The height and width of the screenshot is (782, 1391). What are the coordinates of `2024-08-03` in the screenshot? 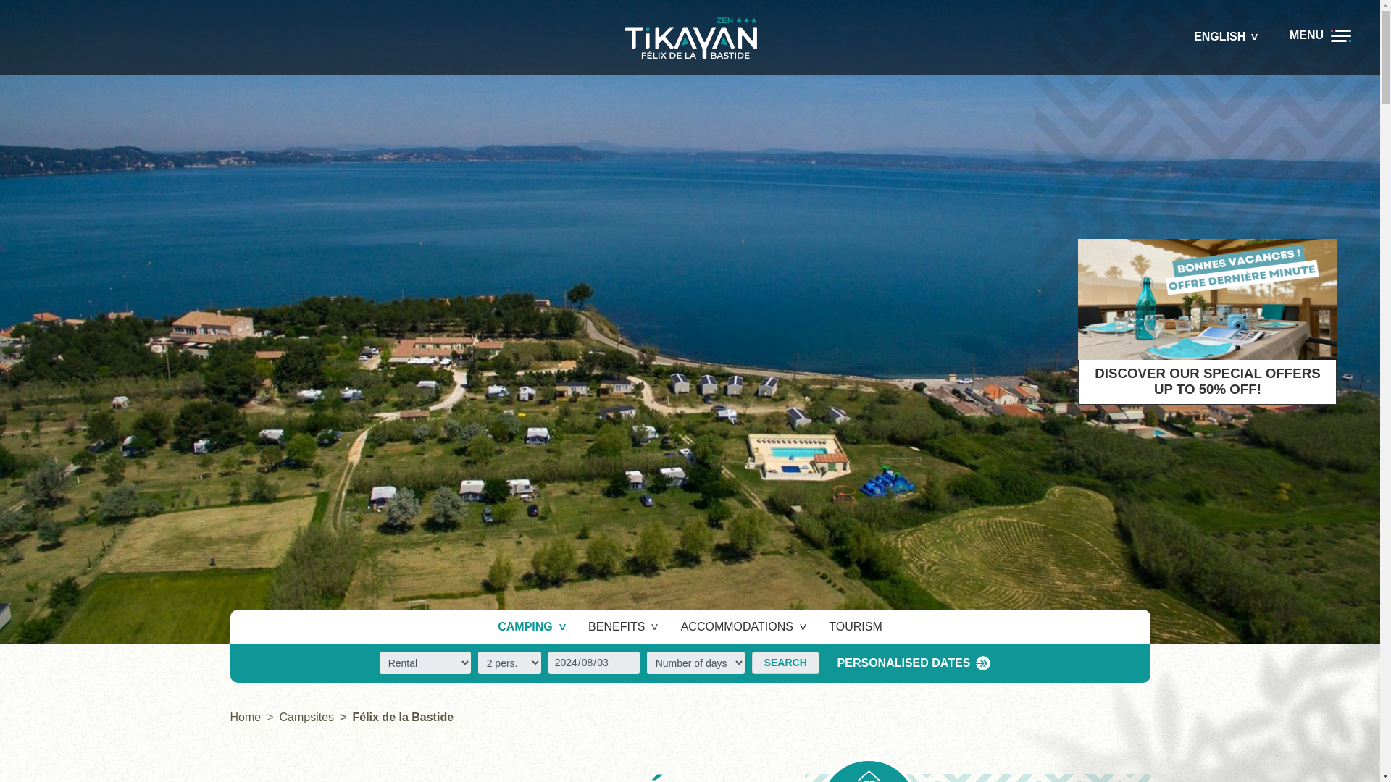 It's located at (594, 662).